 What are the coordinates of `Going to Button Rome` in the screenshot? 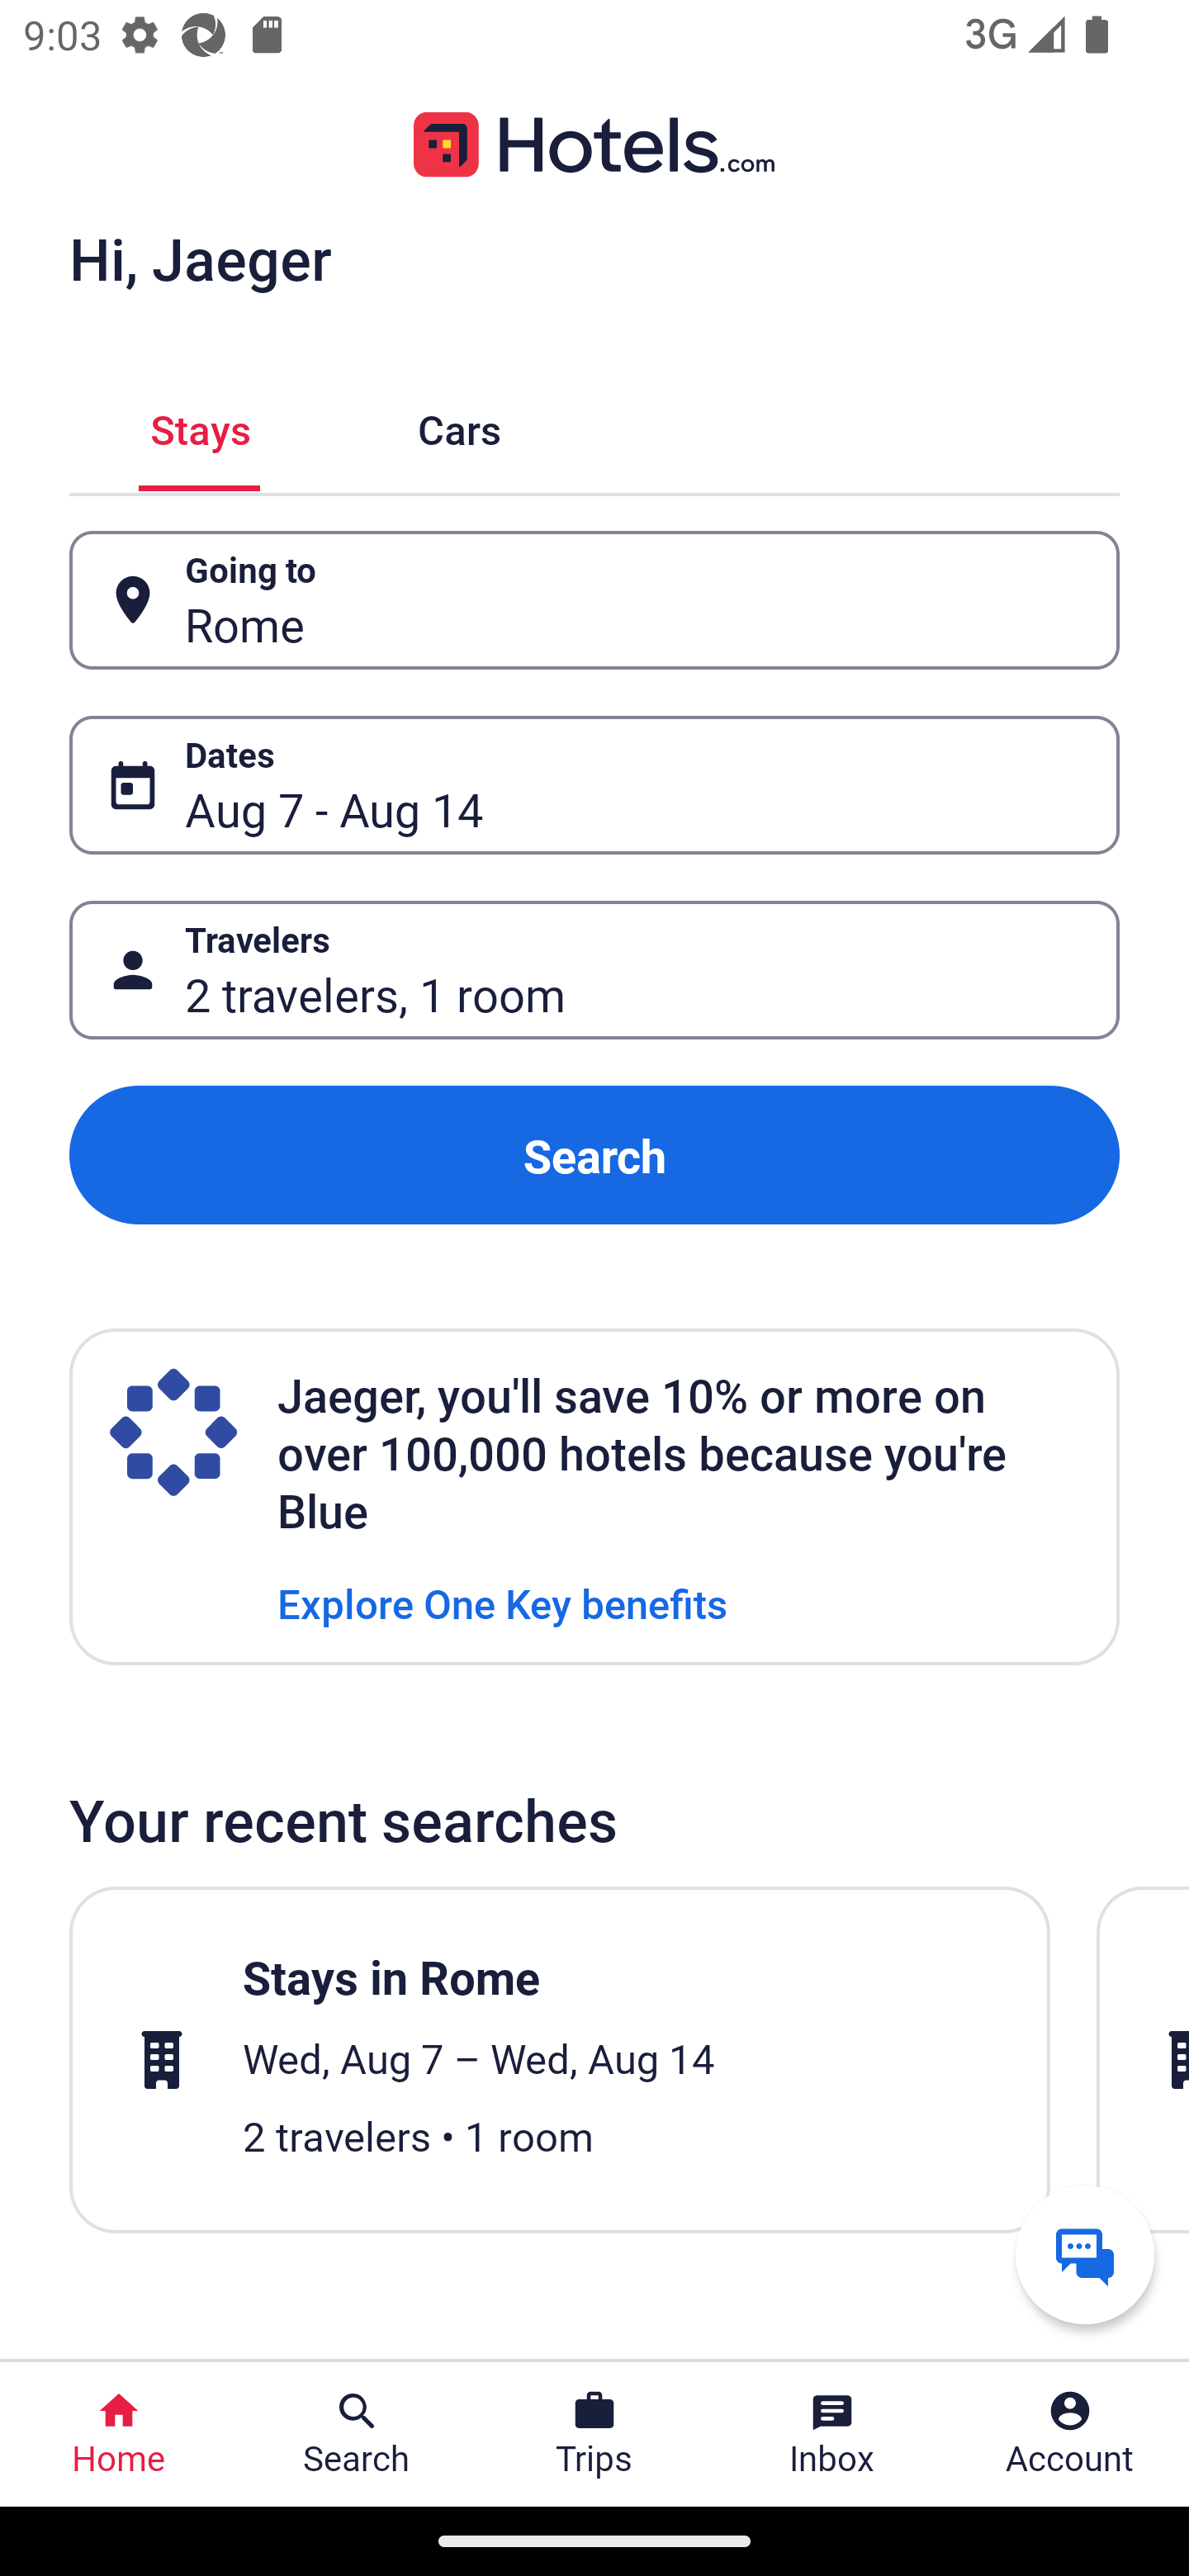 It's located at (594, 599).